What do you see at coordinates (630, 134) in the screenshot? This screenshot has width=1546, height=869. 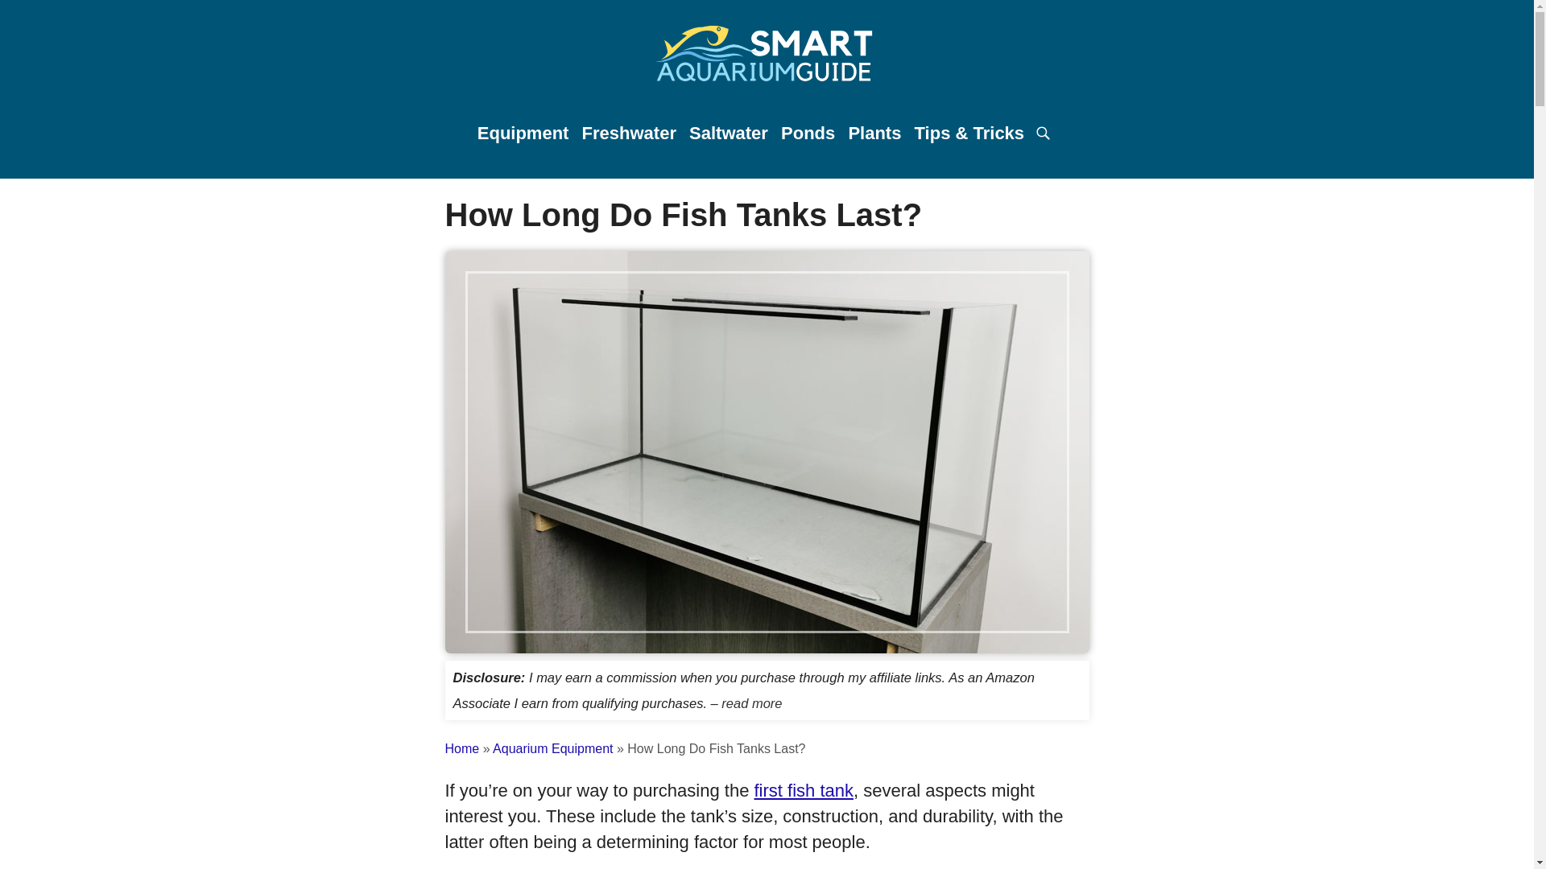 I see `Freshwater` at bounding box center [630, 134].